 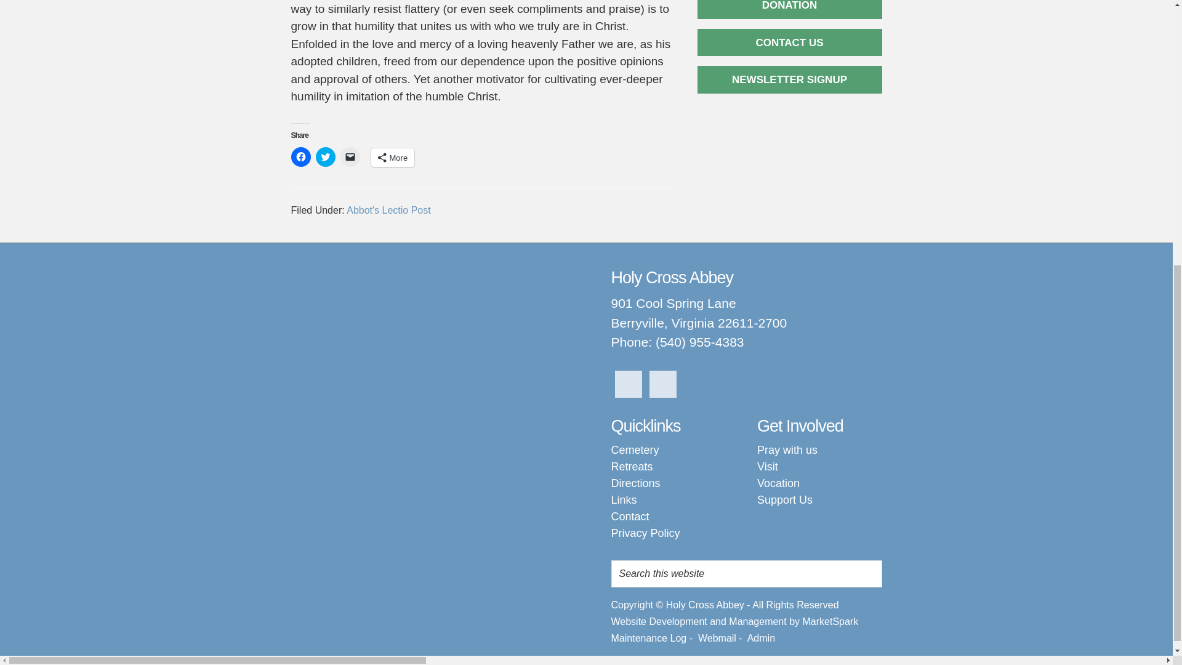 I want to click on Click to share on Facebook, so click(x=300, y=156).